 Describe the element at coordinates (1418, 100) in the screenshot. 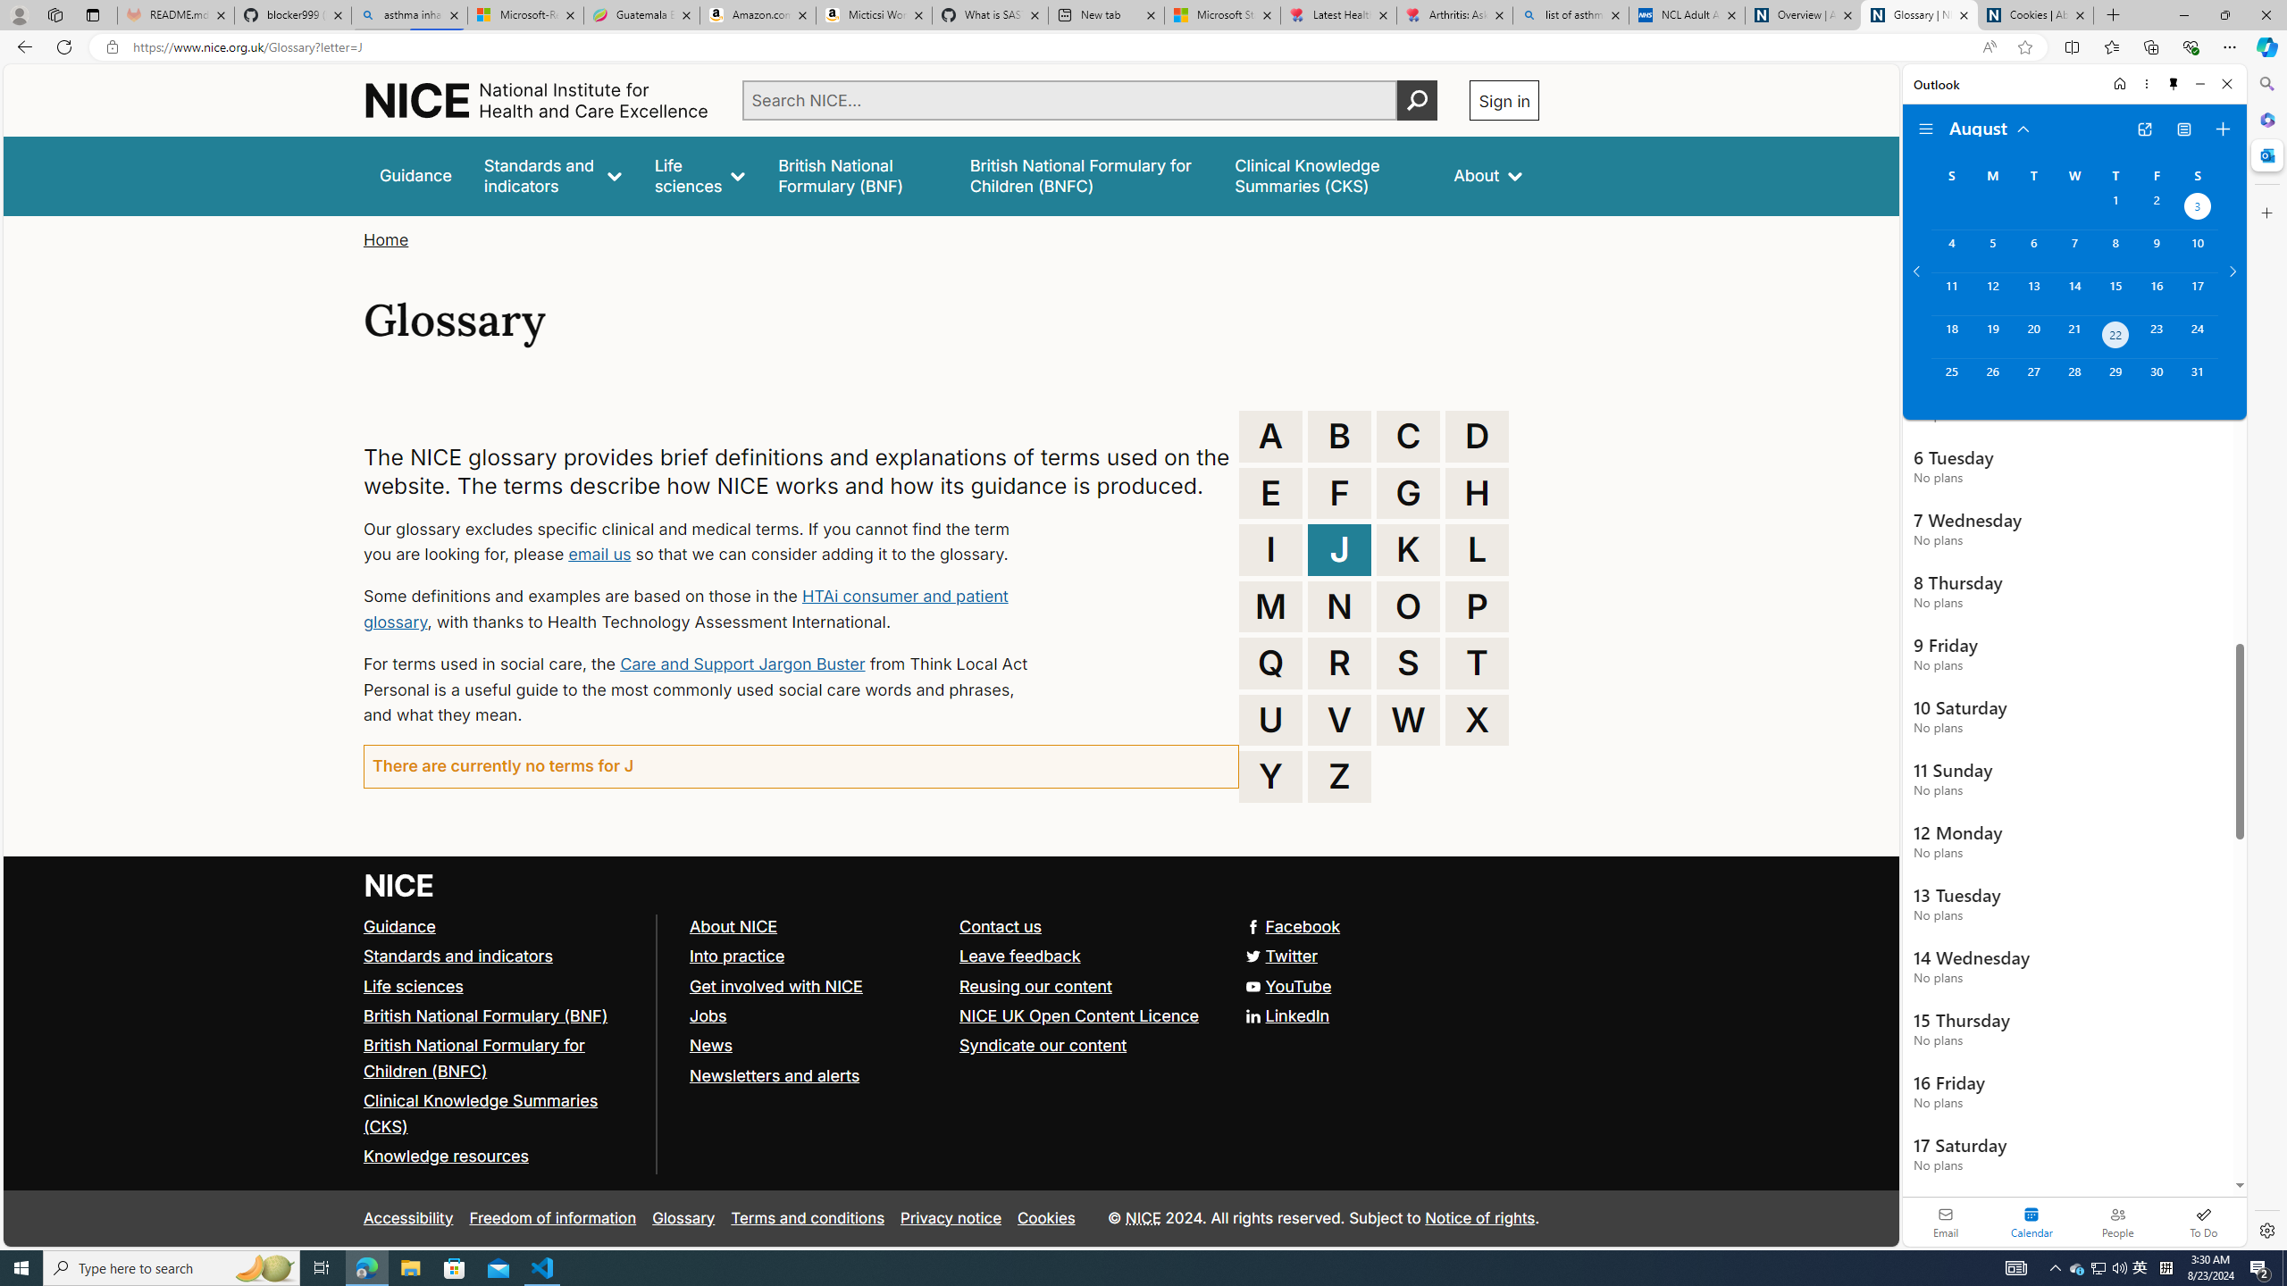

I see `Perform search` at that location.